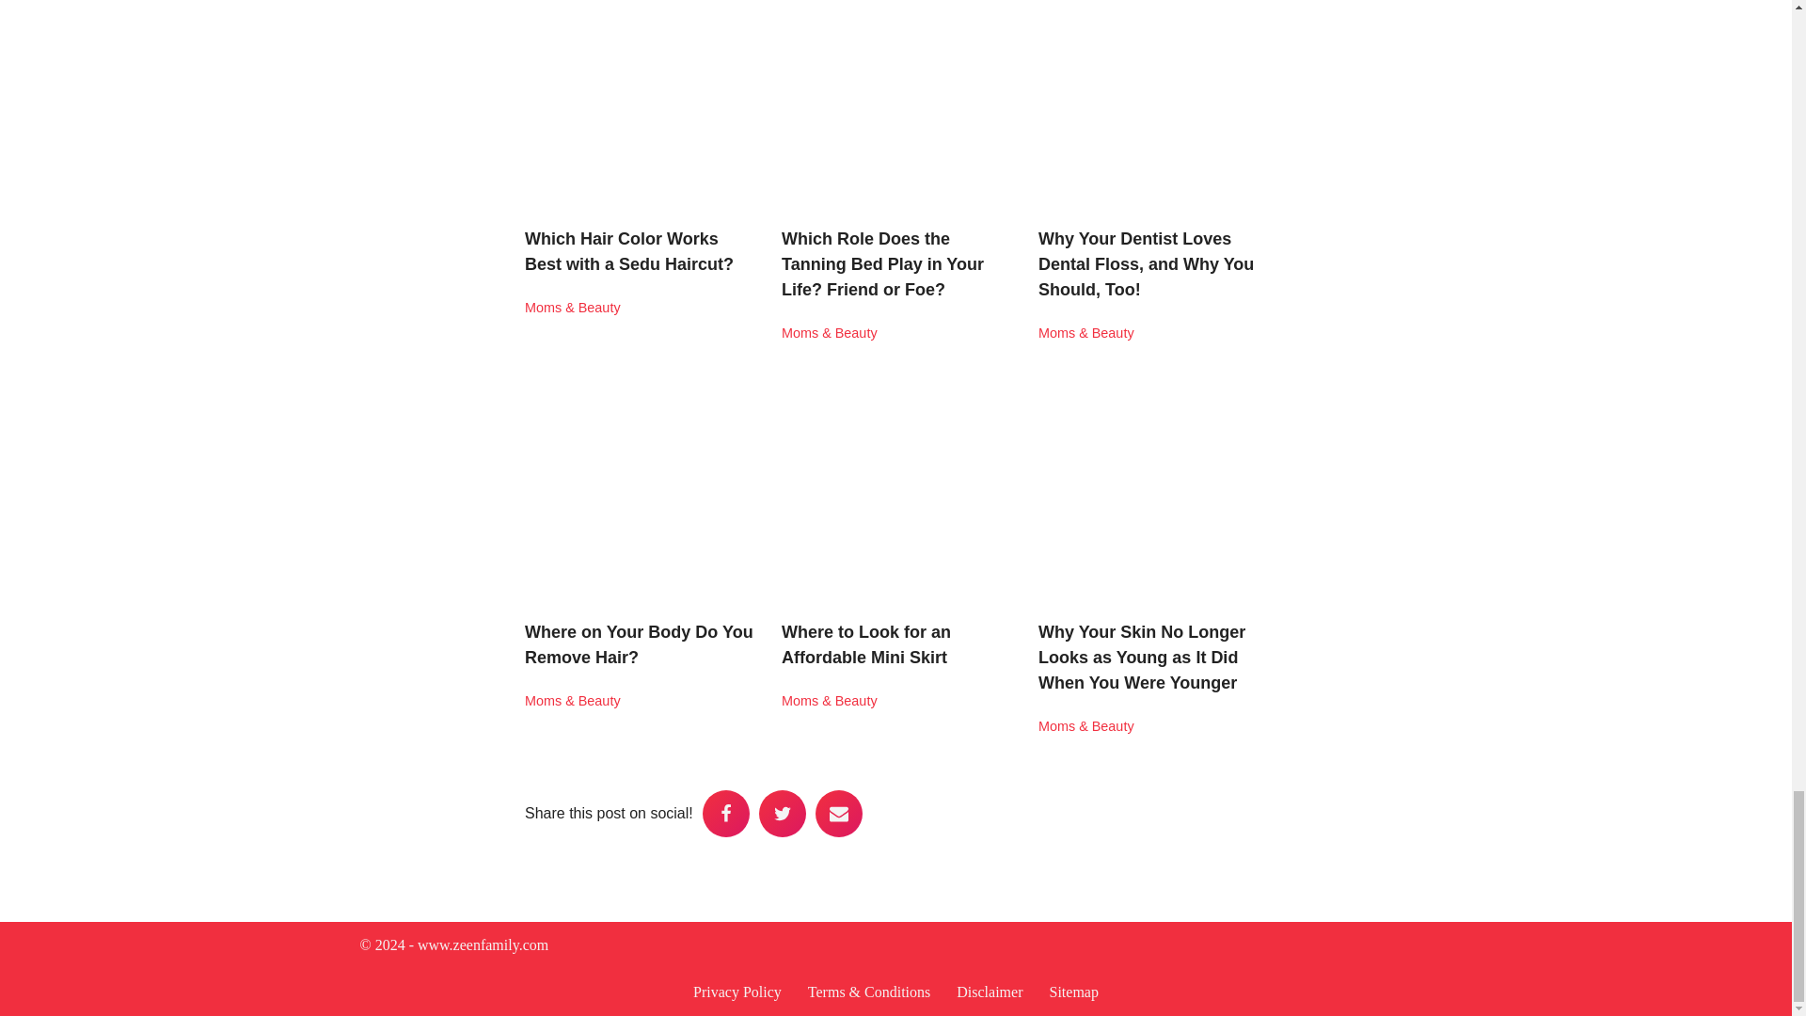 This screenshot has height=1016, width=1806. What do you see at coordinates (839, 813) in the screenshot?
I see `Email` at bounding box center [839, 813].